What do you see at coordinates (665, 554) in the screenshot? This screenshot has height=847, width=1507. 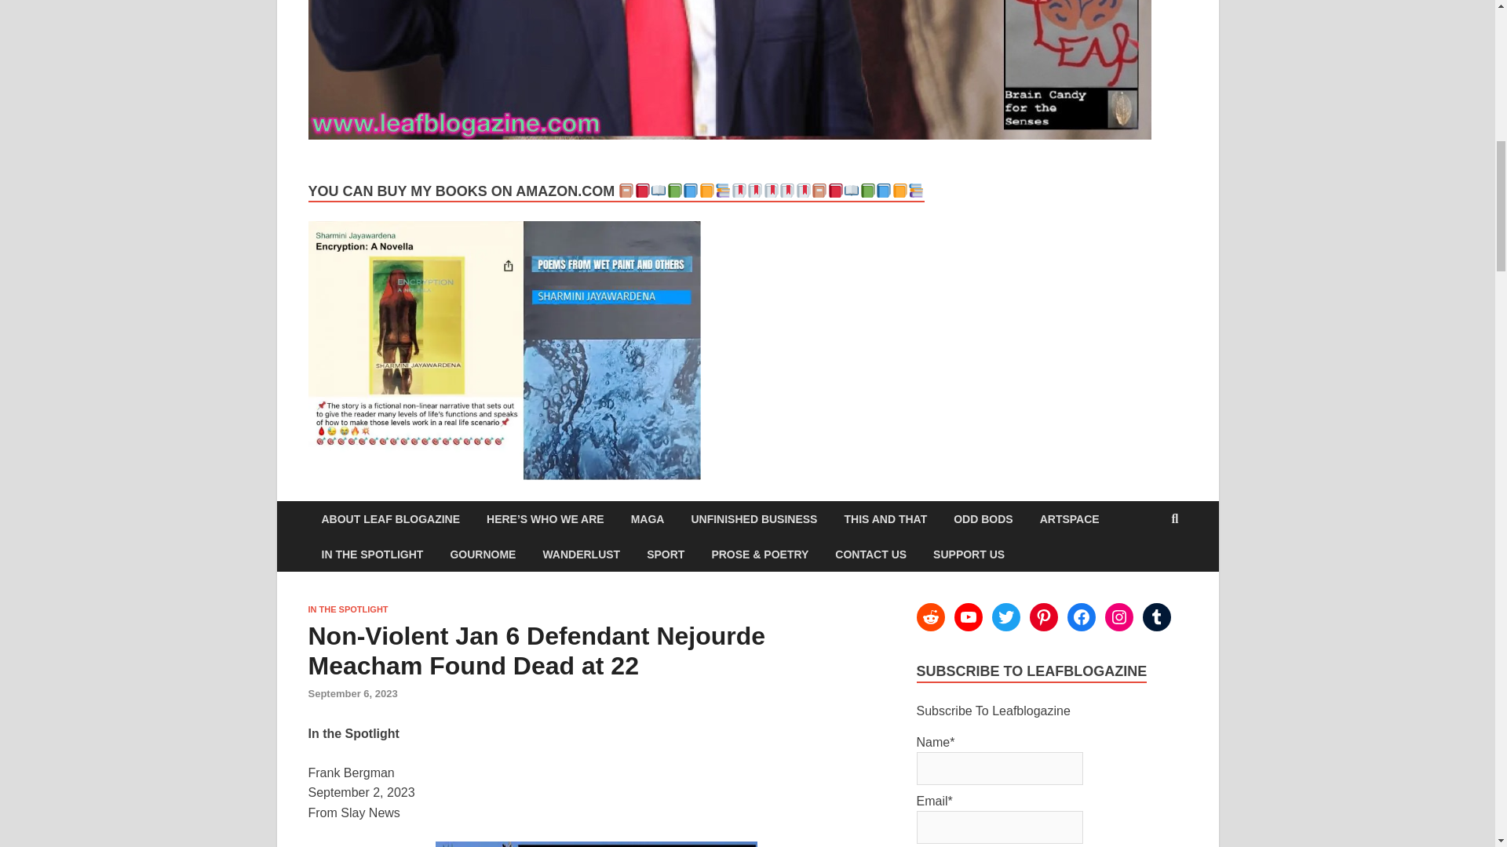 I see `SPORT` at bounding box center [665, 554].